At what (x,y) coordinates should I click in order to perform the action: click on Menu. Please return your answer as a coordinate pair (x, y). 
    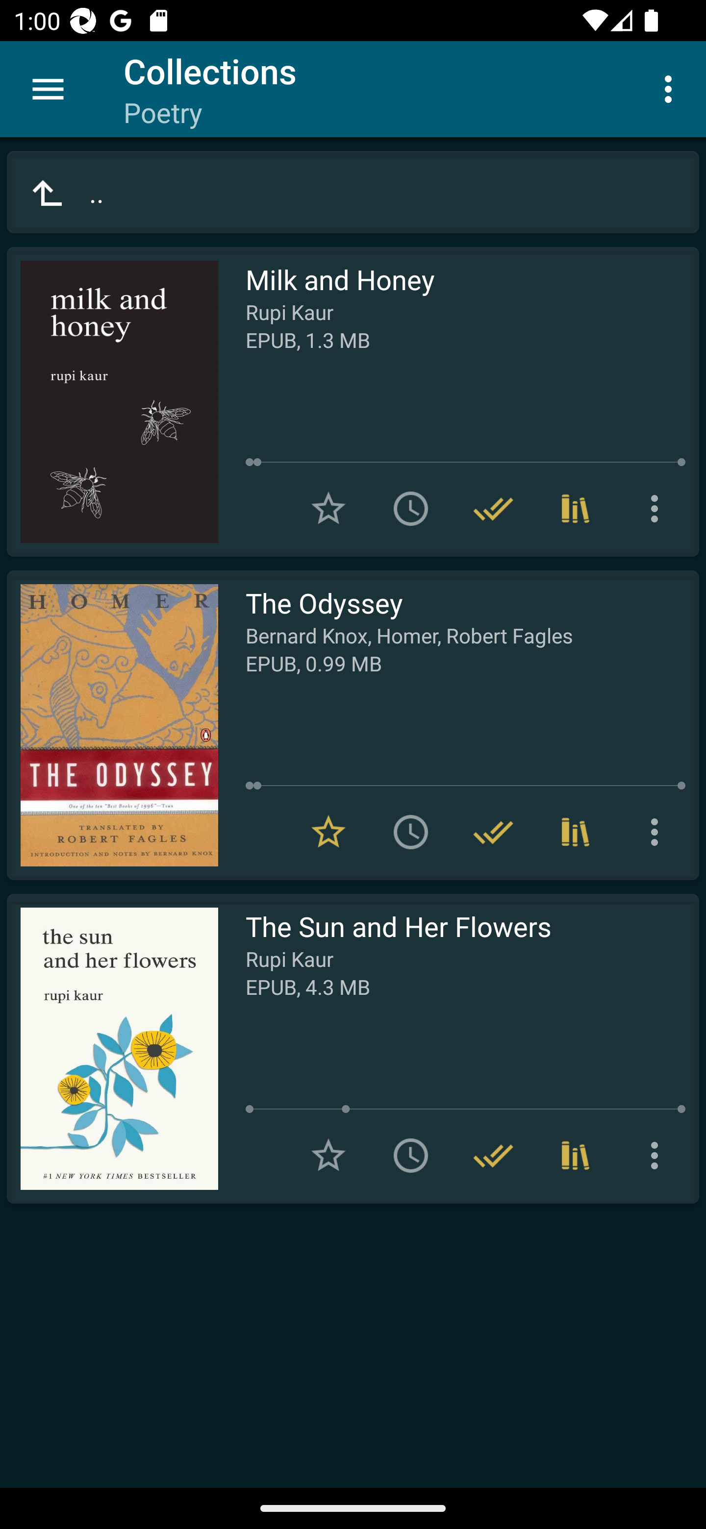
    Looking at the image, I should click on (48, 89).